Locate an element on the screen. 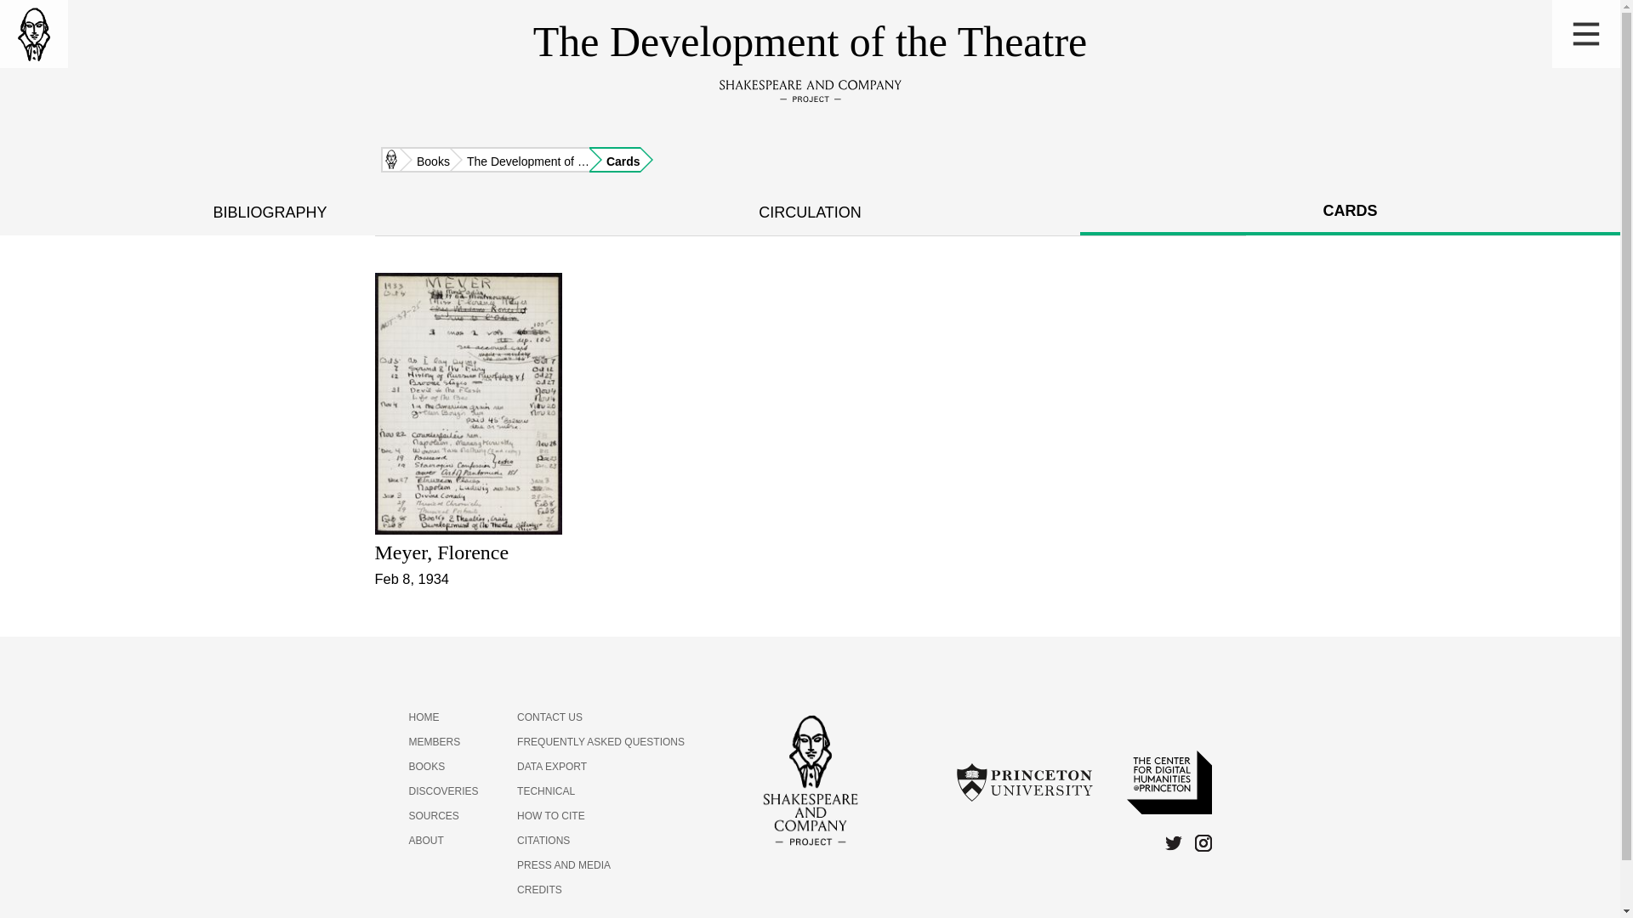 Image resolution: width=1633 pixels, height=918 pixels. PRESS AND MEDIA is located at coordinates (564, 864).